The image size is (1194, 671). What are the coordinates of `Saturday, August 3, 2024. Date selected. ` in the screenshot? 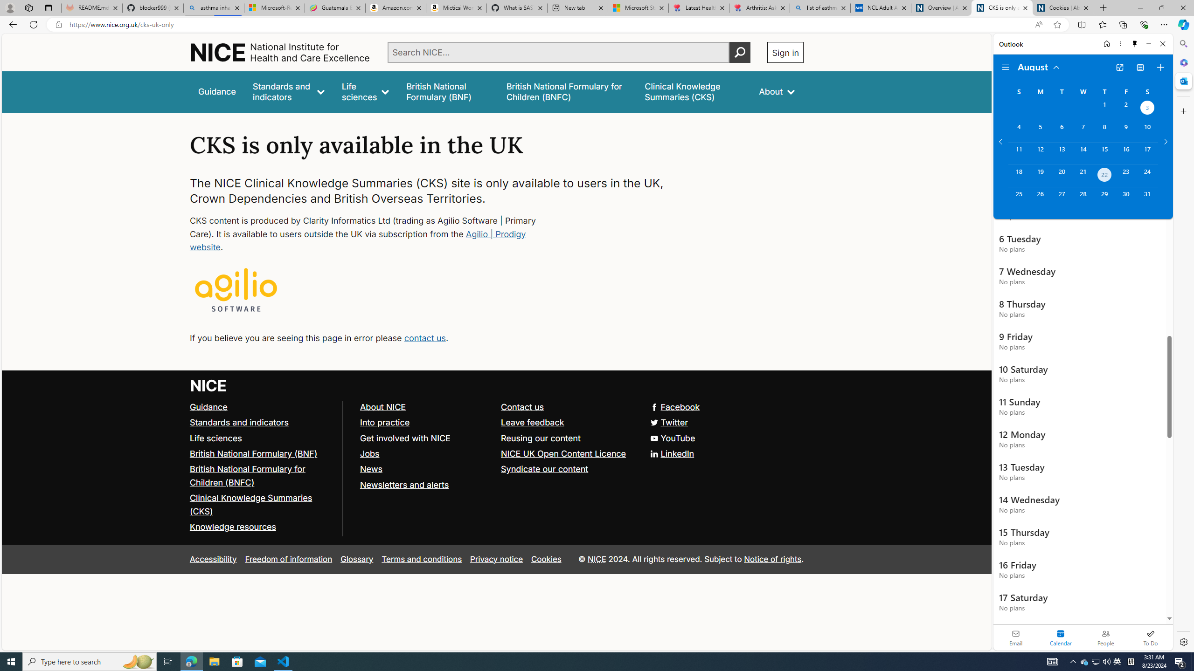 It's located at (1147, 109).